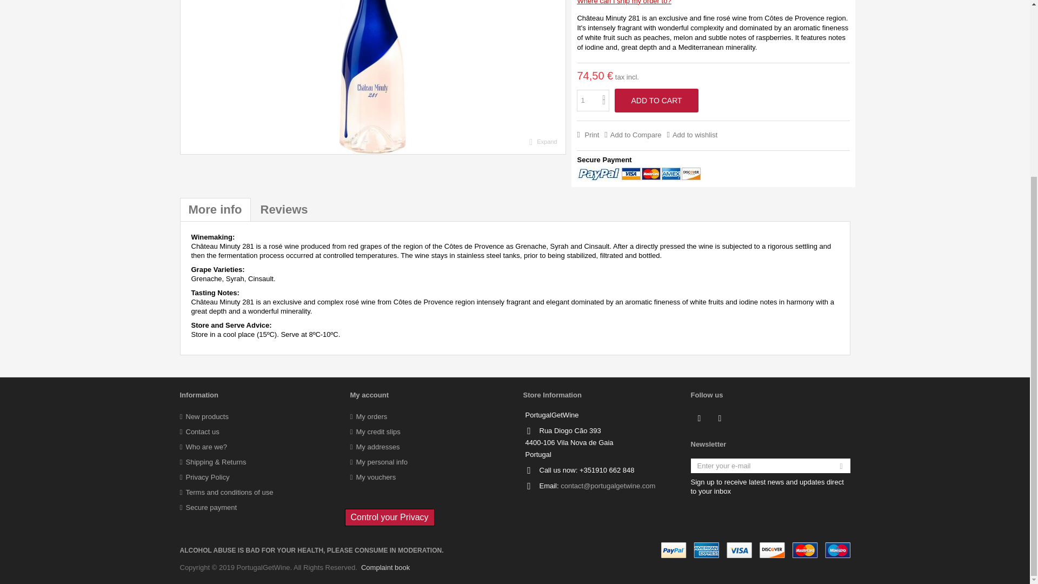 The height and width of the screenshot is (584, 1038). I want to click on Enter your e-mail, so click(770, 465).